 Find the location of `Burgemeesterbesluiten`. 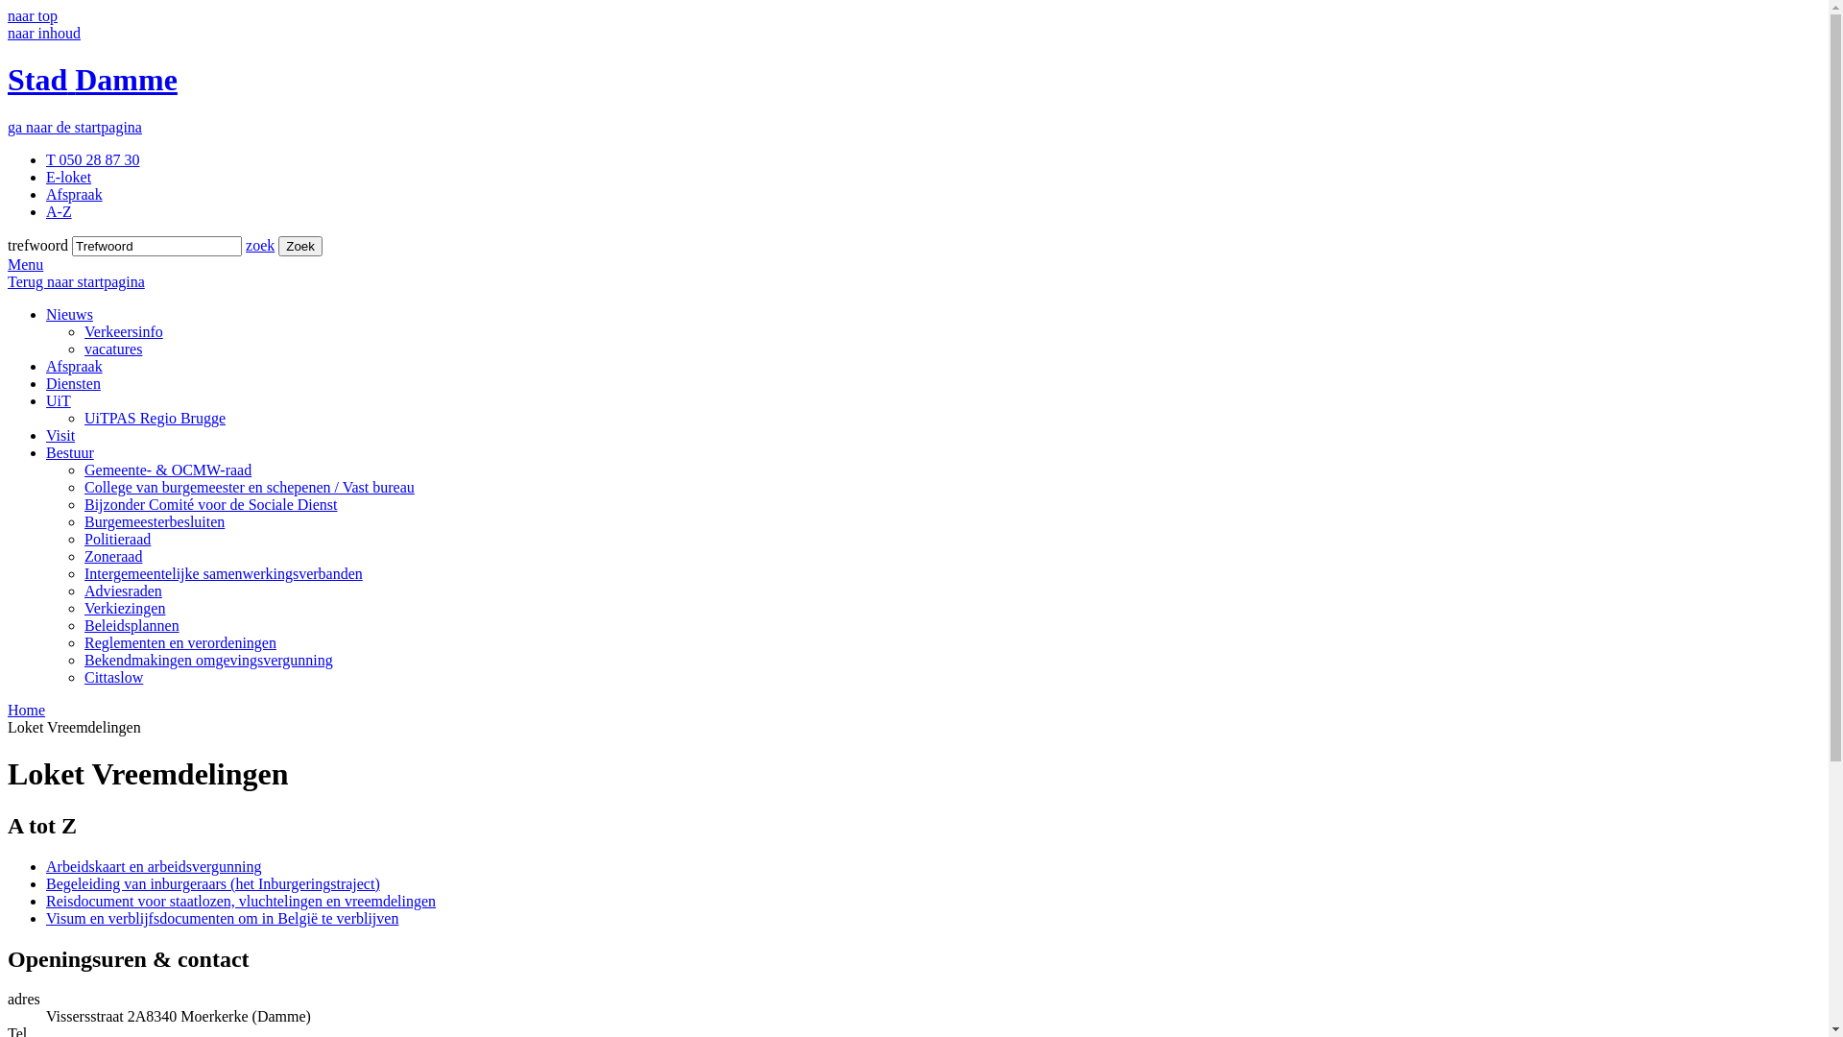

Burgemeesterbesluiten is located at coordinates (155, 522).